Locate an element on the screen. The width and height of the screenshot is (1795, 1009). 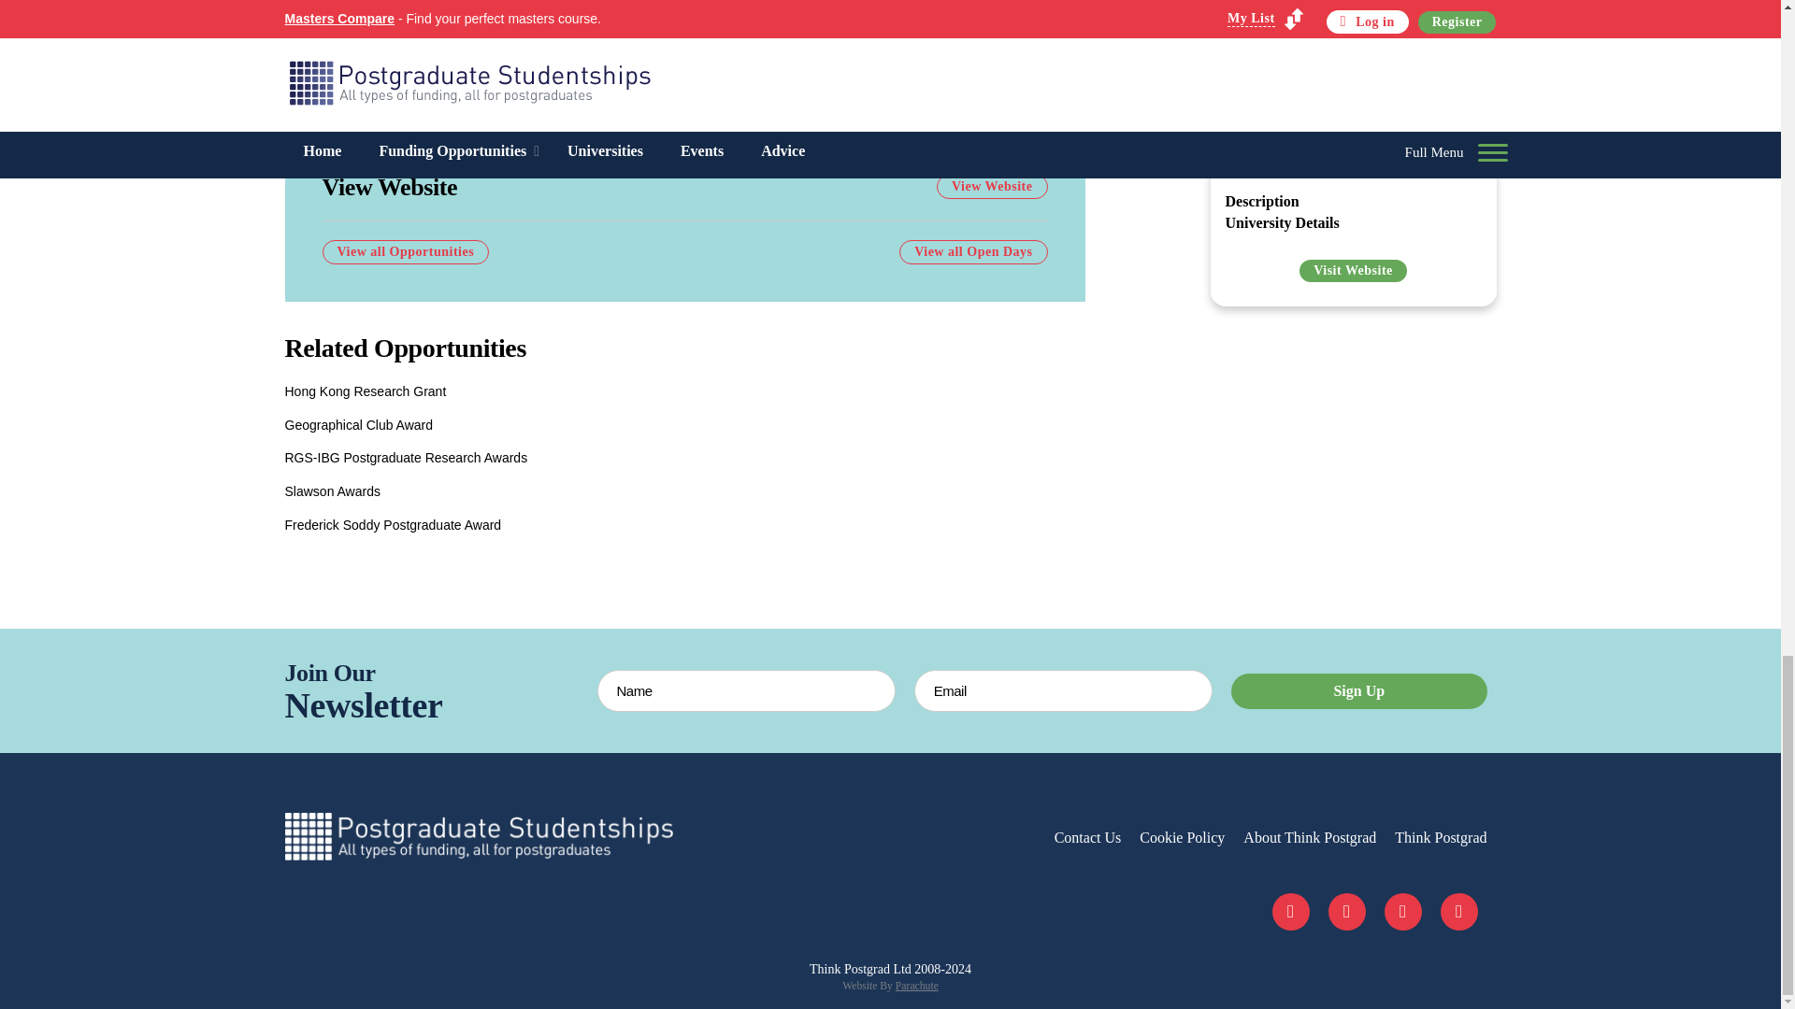
View Profile is located at coordinates (996, 144).